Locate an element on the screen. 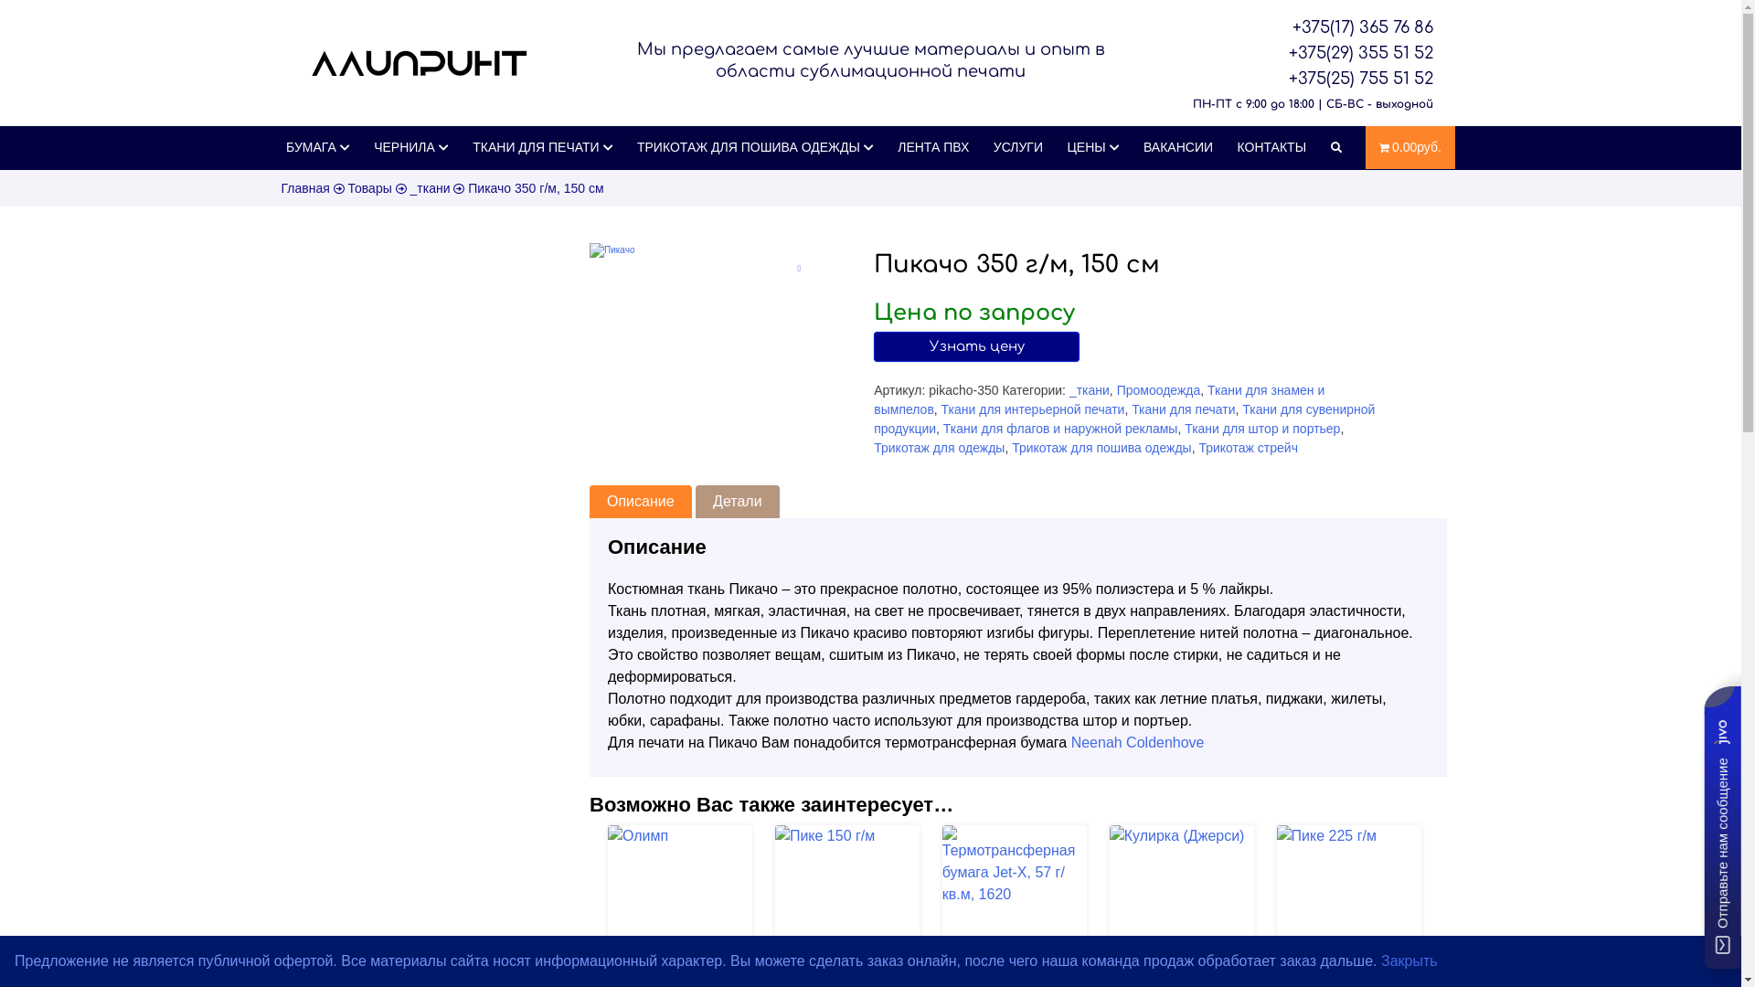 The width and height of the screenshot is (1755, 987). +375(17) 365 76 86 is located at coordinates (1302, 27).